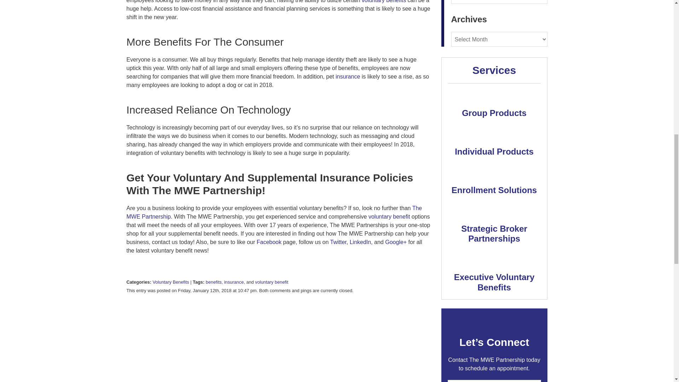 This screenshot has width=679, height=382. I want to click on voluntary benefits, so click(384, 1).